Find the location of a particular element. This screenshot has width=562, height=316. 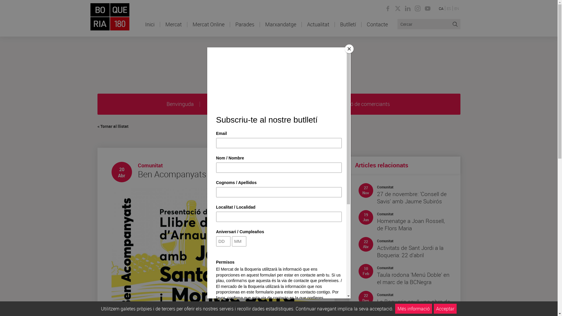

Comunitat is located at coordinates (385, 268).